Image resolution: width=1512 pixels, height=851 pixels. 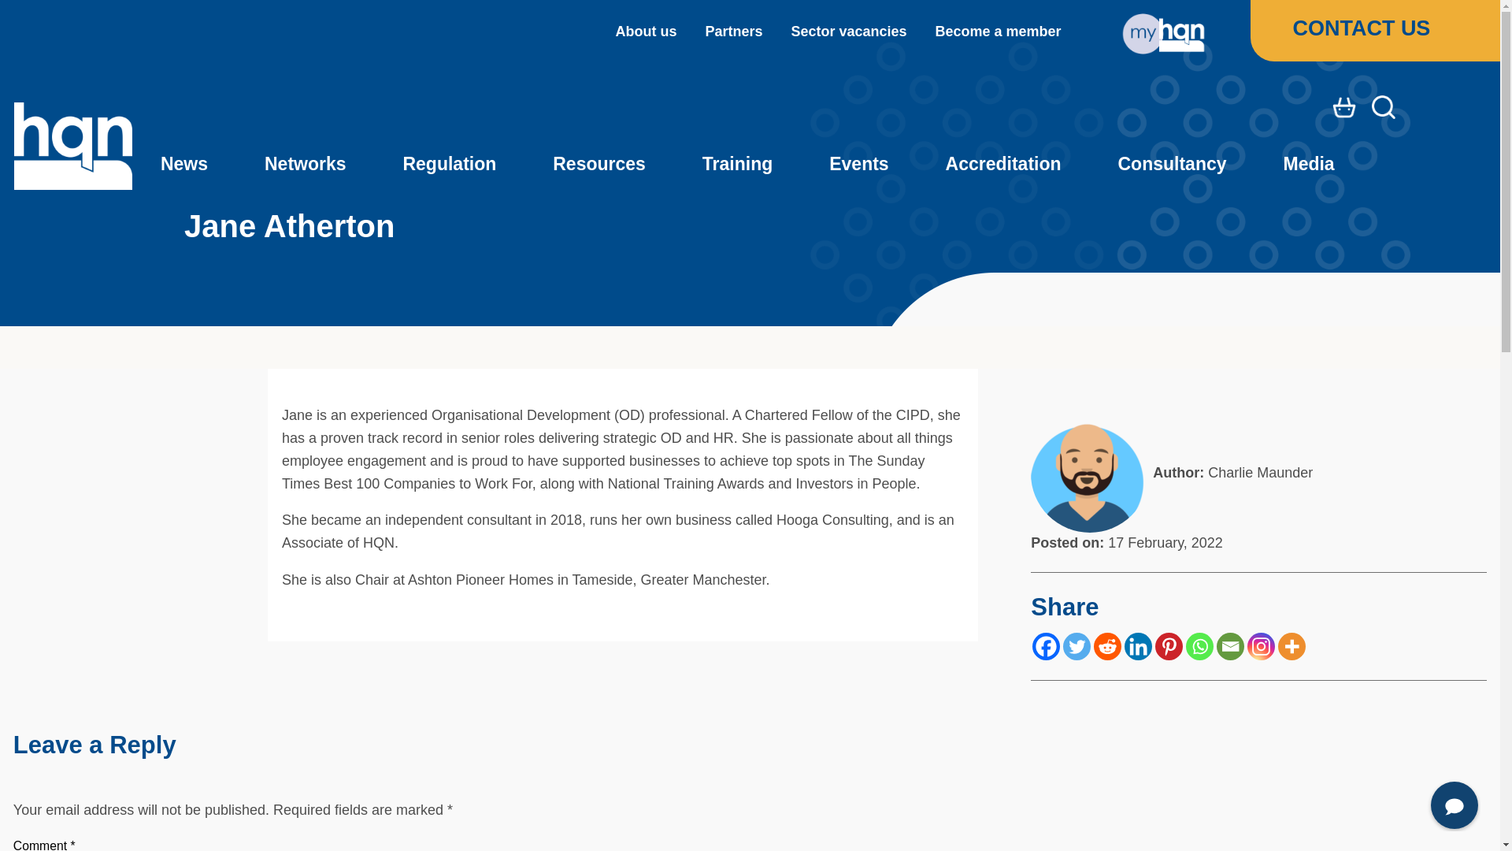 What do you see at coordinates (1444, 796) in the screenshot?
I see `Webchat Widget` at bounding box center [1444, 796].